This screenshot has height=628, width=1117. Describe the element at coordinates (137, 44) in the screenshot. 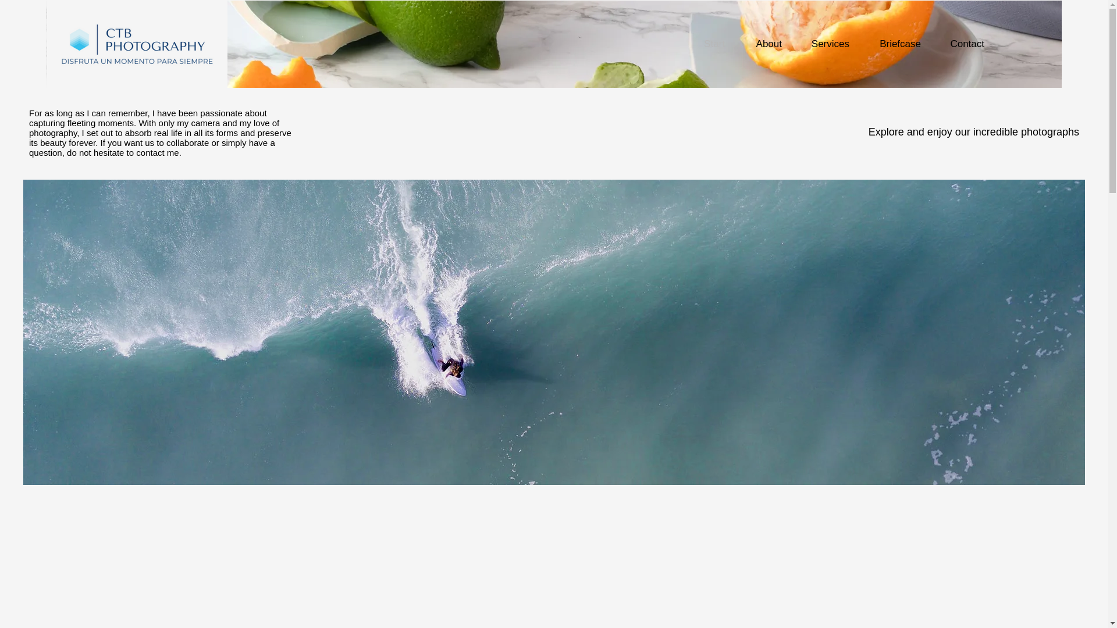

I see `Homepage` at that location.